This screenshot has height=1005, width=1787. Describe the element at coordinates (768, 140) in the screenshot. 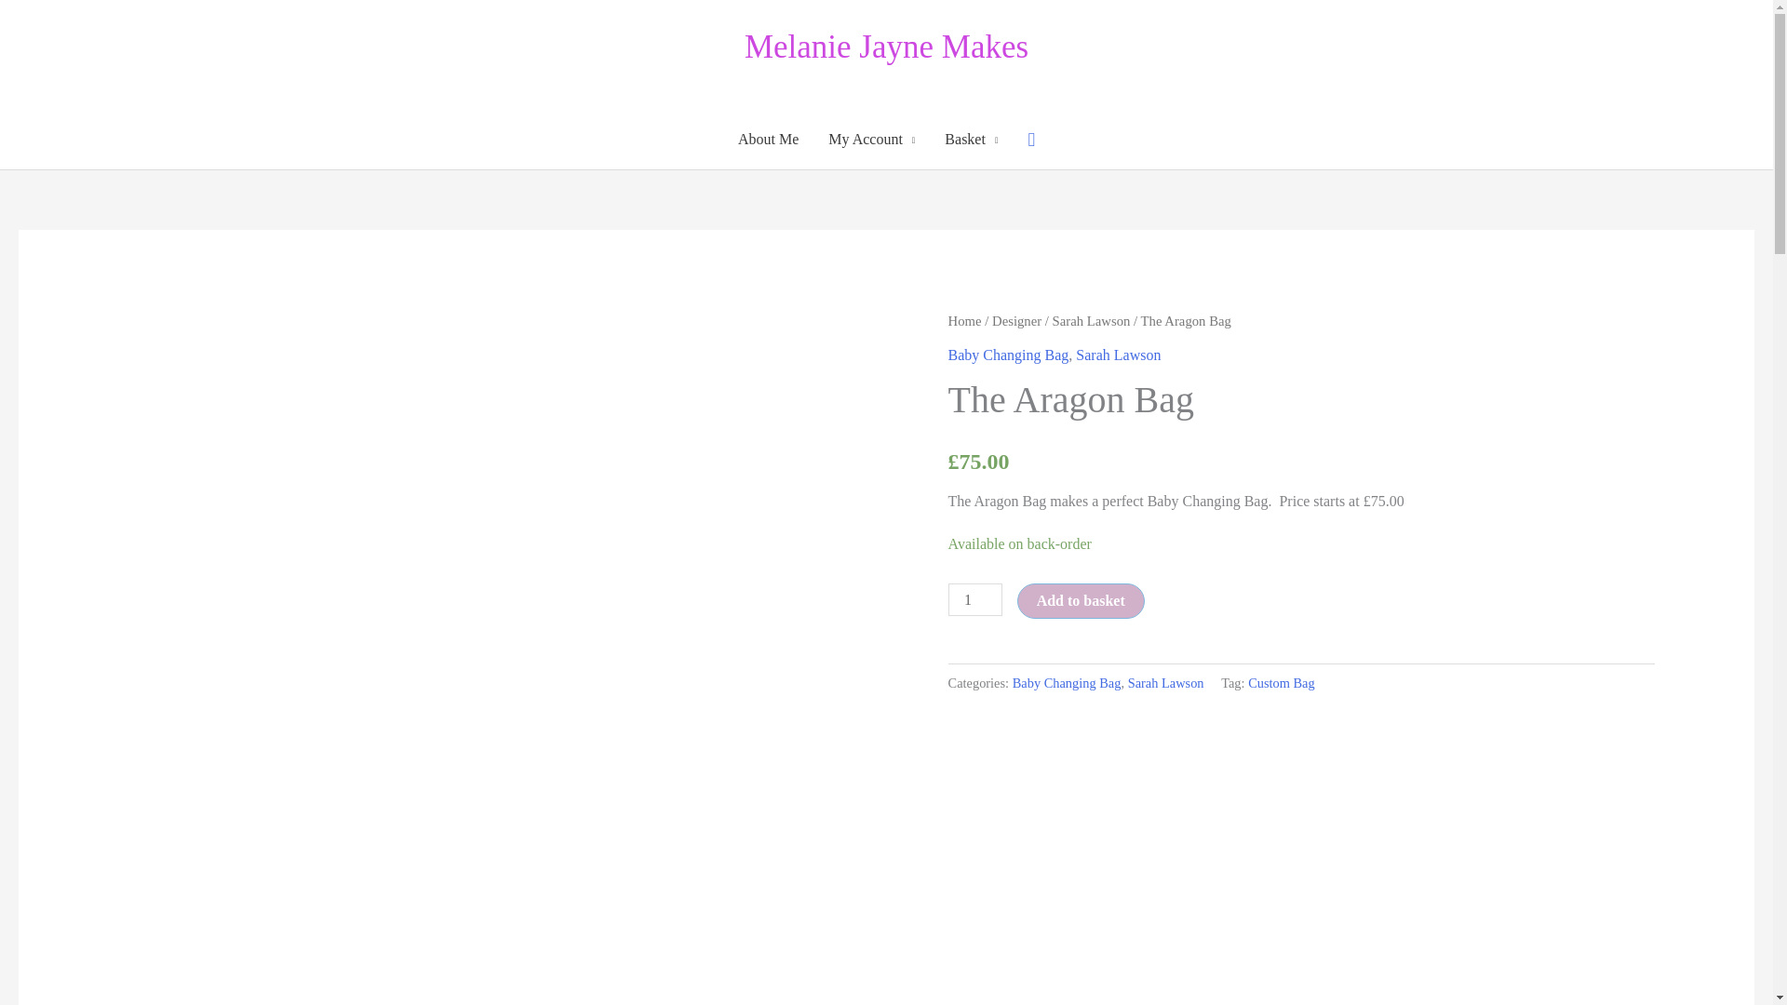

I see `About Me` at that location.